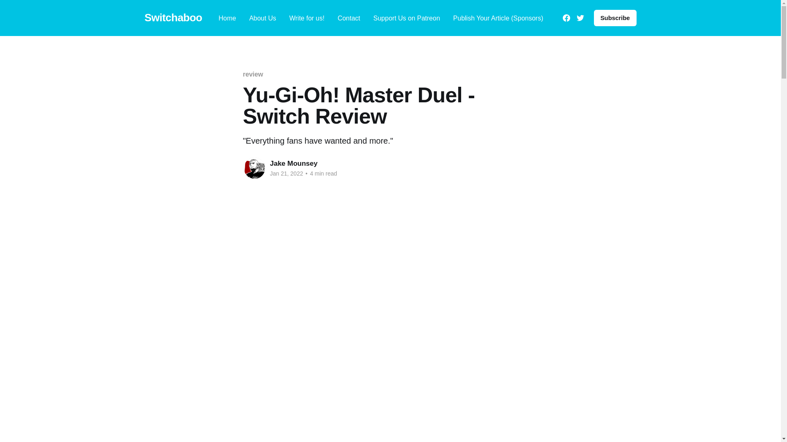  Describe the element at coordinates (307, 18) in the screenshot. I see `Write for us!` at that location.